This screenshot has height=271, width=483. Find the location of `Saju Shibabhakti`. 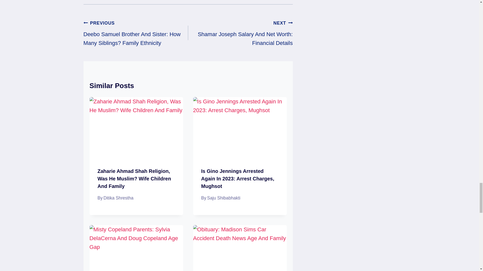

Saju Shibabhakti is located at coordinates (223, 198).